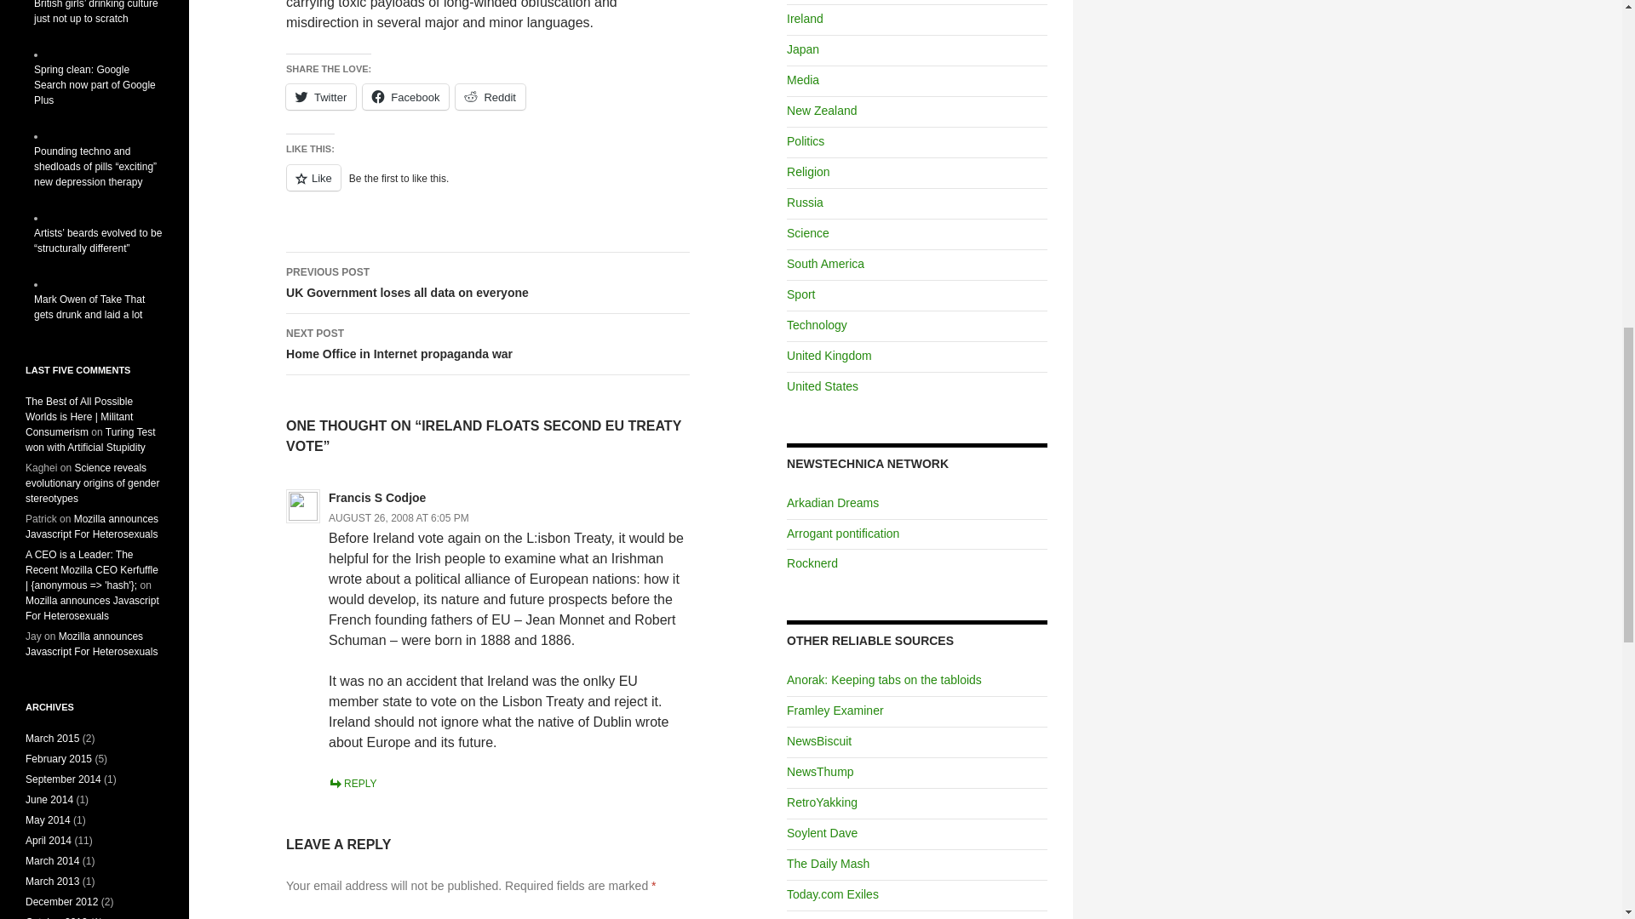  What do you see at coordinates (399, 517) in the screenshot?
I see `Unimaginative Pseudonym` at bounding box center [399, 517].